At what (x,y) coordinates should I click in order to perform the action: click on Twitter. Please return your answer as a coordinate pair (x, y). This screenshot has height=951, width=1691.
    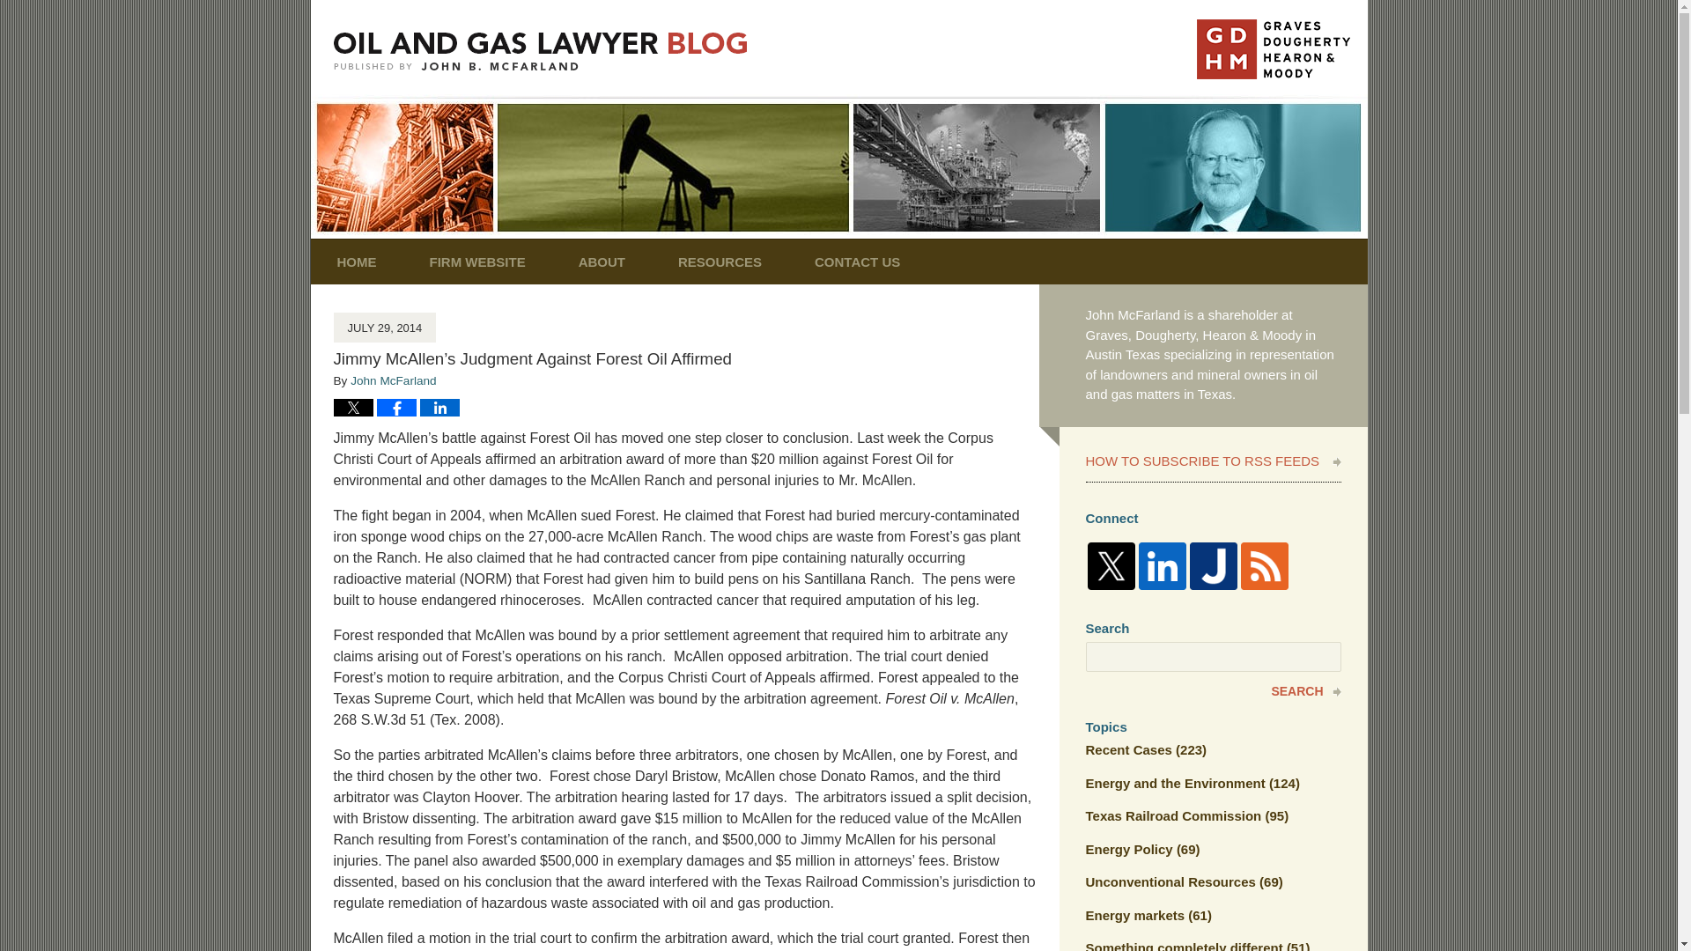
    Looking at the image, I should click on (1111, 565).